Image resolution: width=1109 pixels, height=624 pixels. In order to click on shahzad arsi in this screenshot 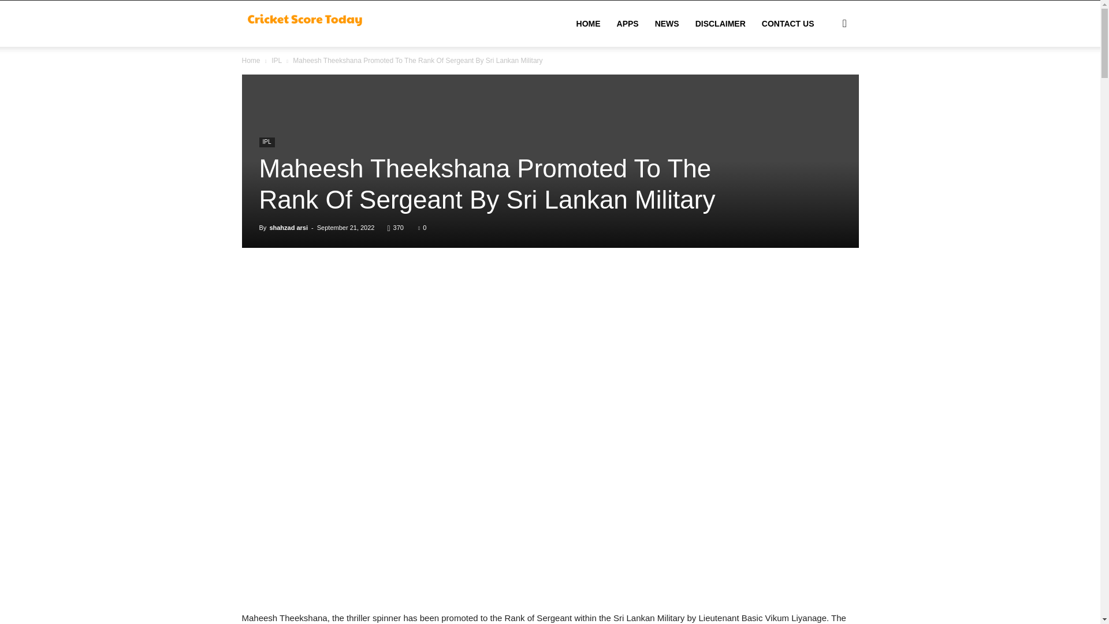, I will do `click(289, 227)`.